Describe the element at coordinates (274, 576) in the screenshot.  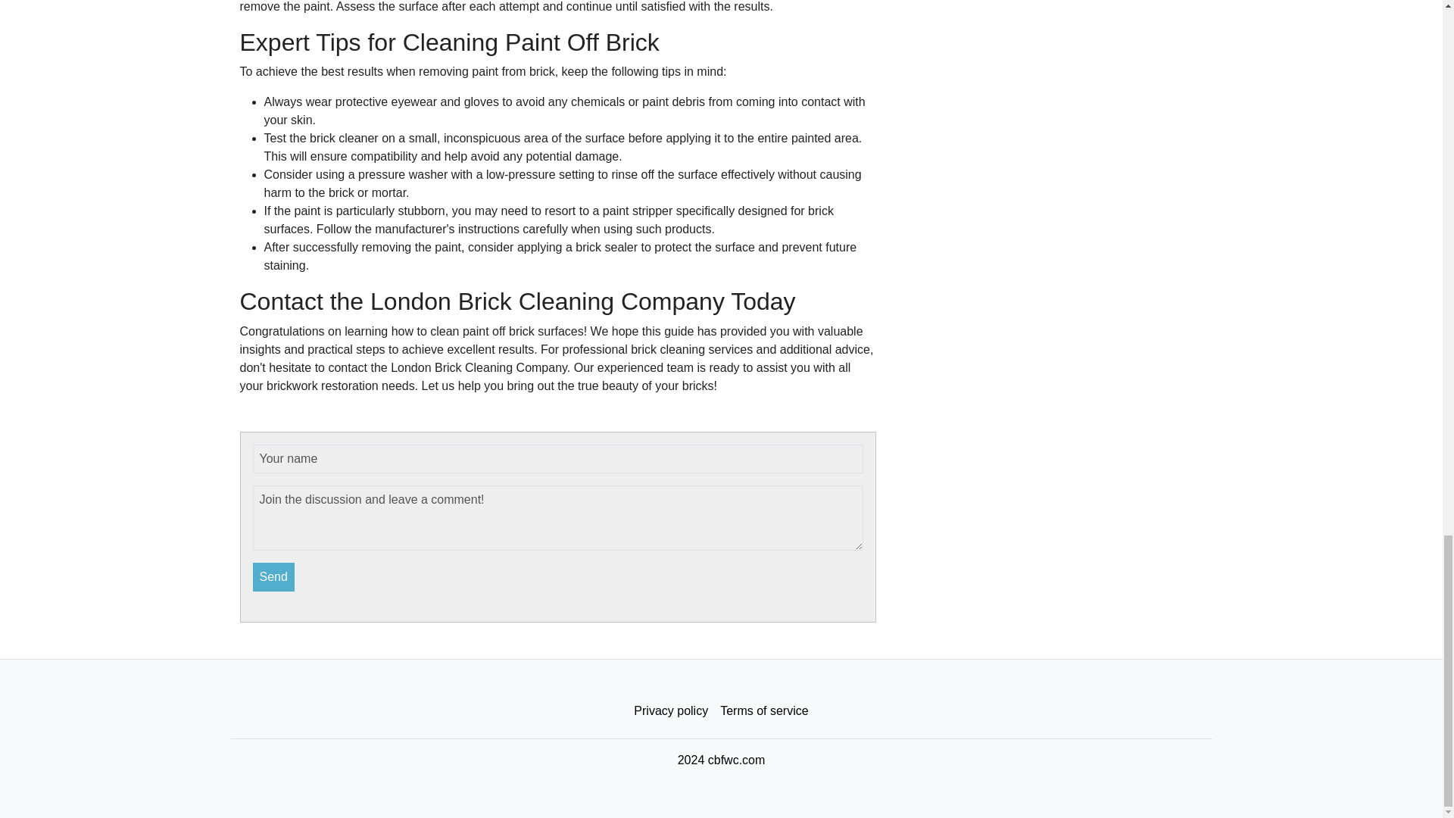
I see `Send` at that location.